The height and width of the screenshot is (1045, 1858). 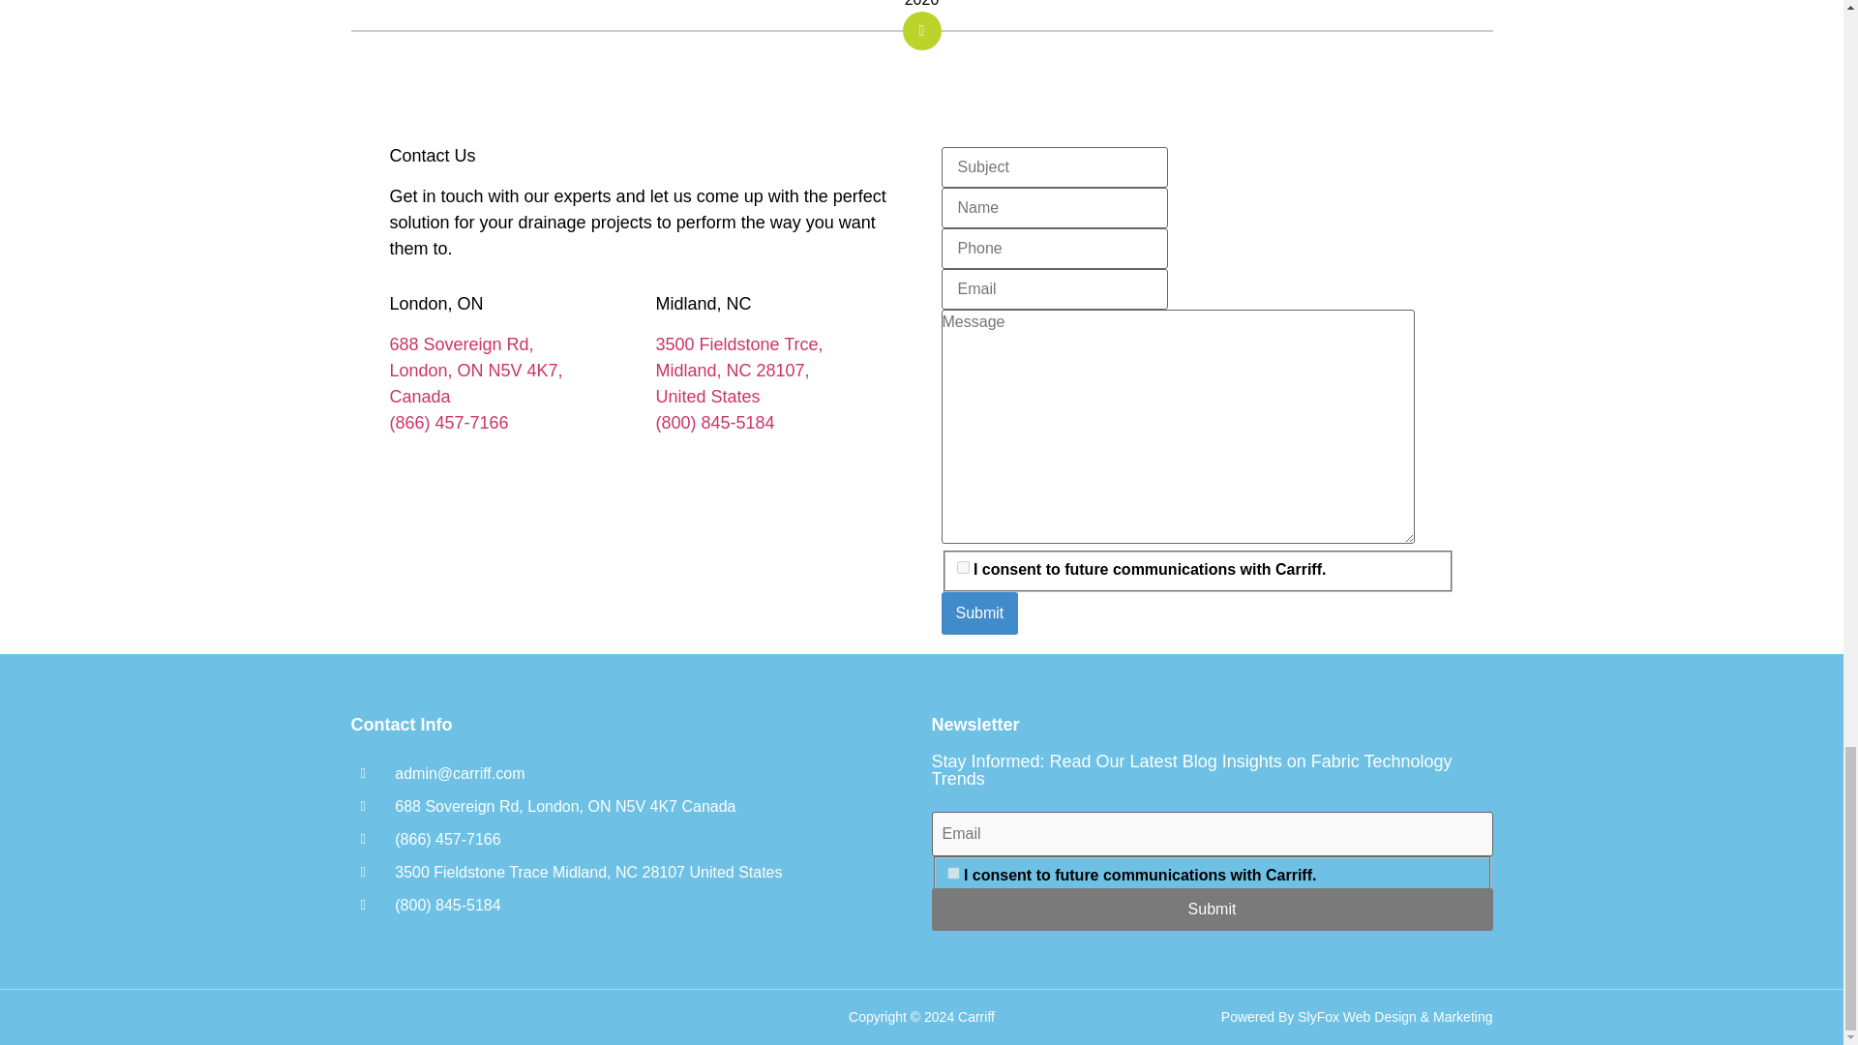 I want to click on 1, so click(x=952, y=873).